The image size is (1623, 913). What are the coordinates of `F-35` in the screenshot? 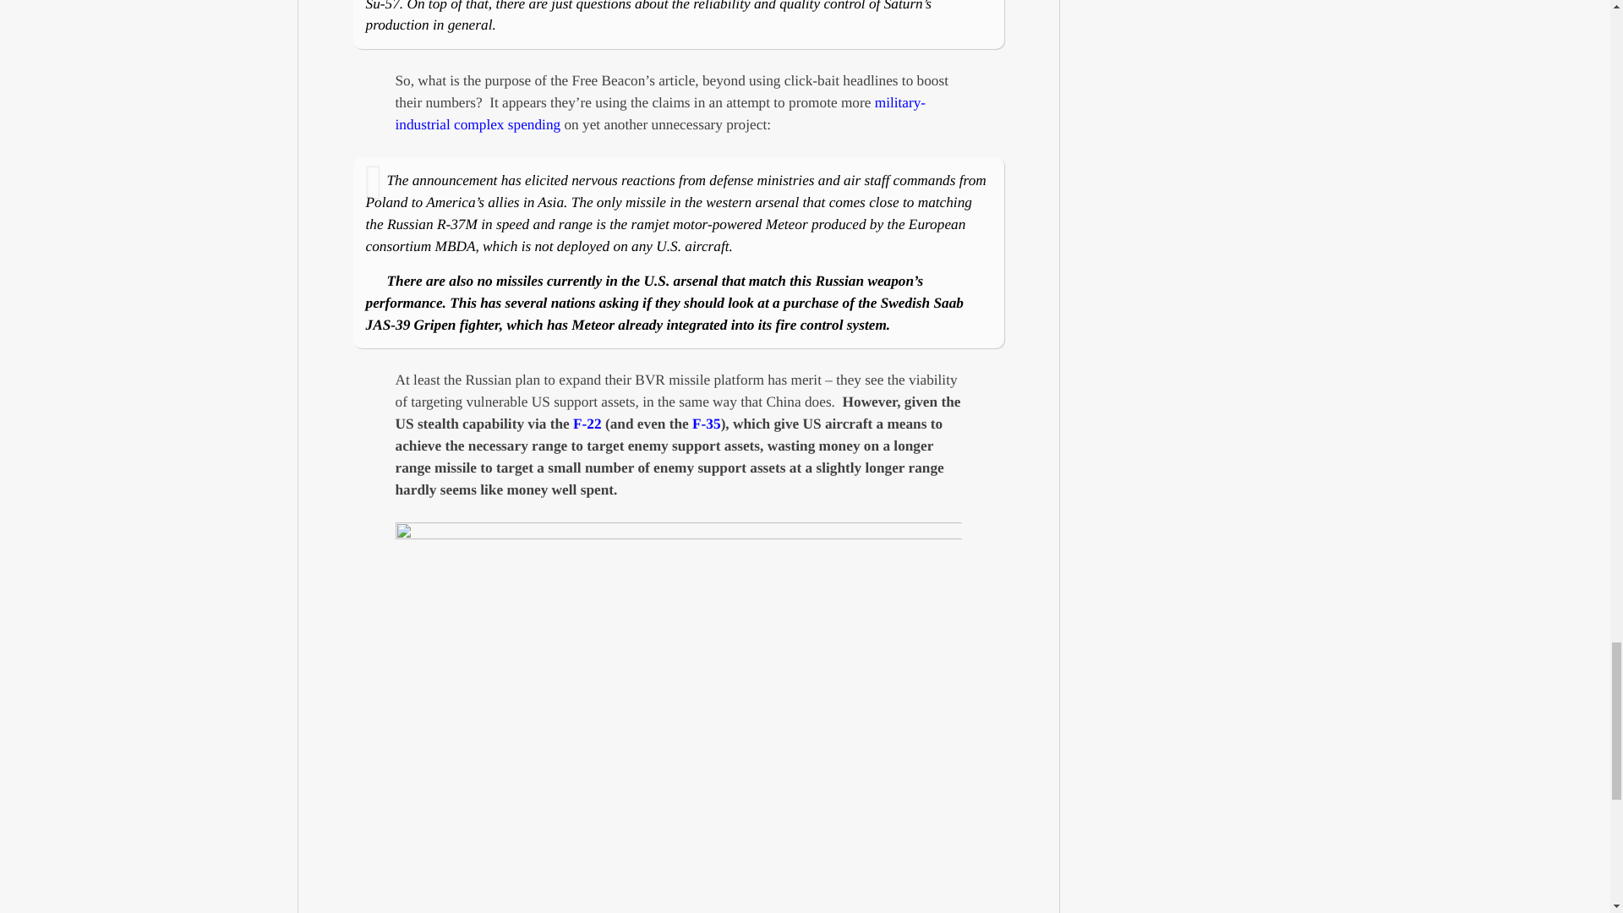 It's located at (707, 424).